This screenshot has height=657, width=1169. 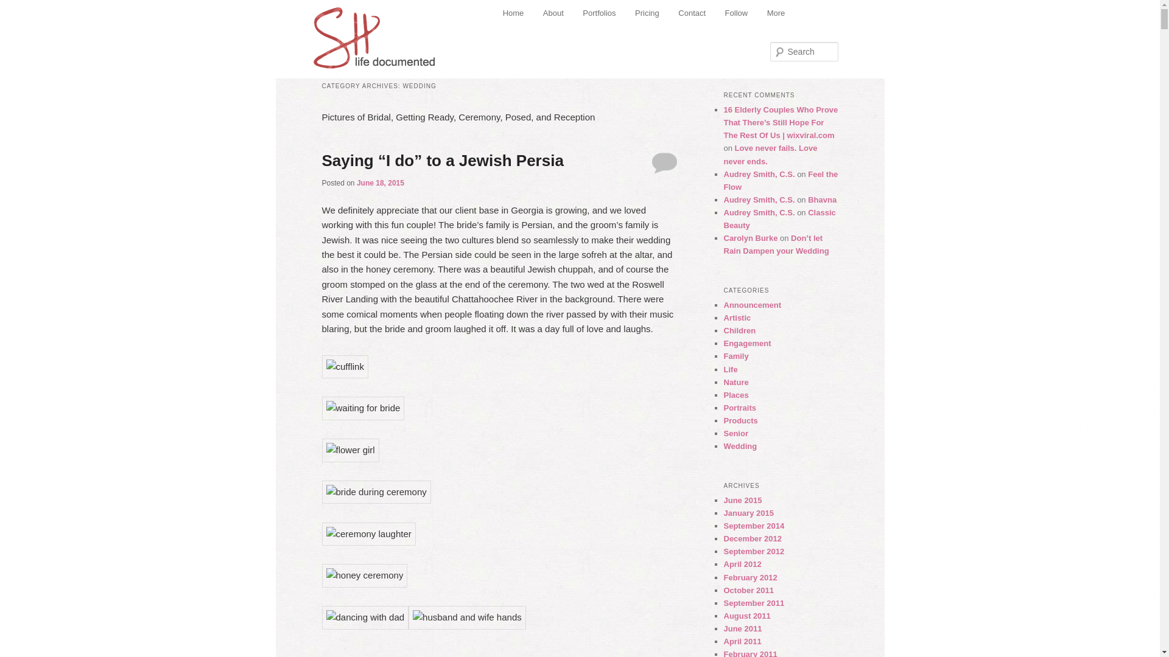 What do you see at coordinates (737, 13) in the screenshot?
I see `Follow` at bounding box center [737, 13].